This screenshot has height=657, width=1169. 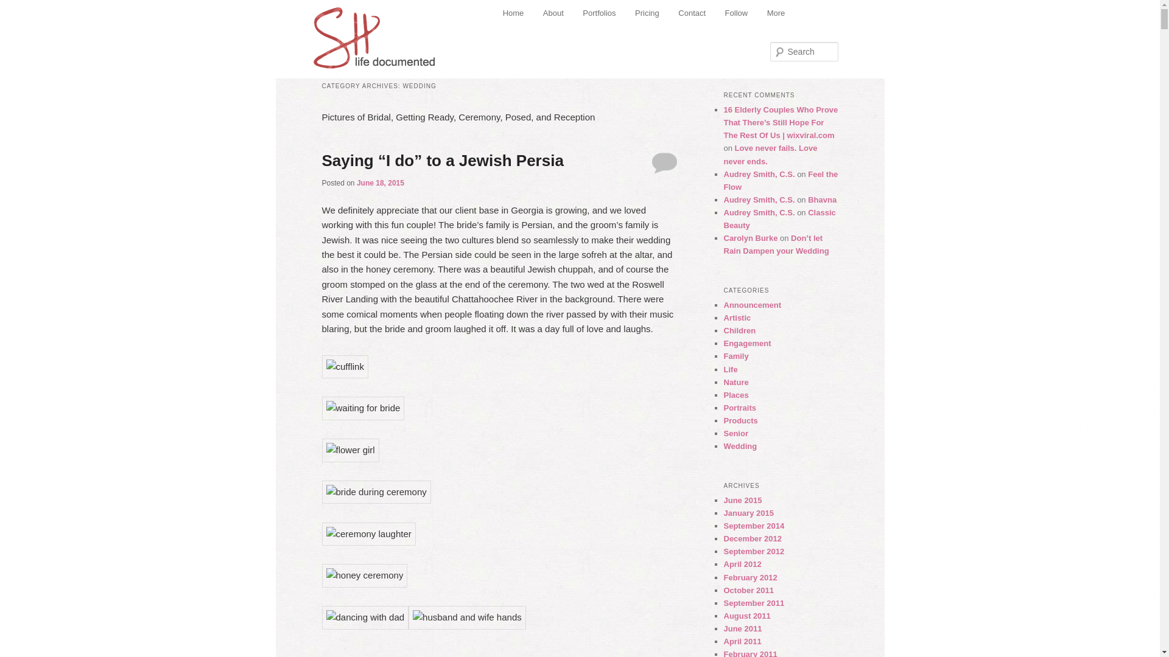 What do you see at coordinates (737, 13) in the screenshot?
I see `Follow` at bounding box center [737, 13].